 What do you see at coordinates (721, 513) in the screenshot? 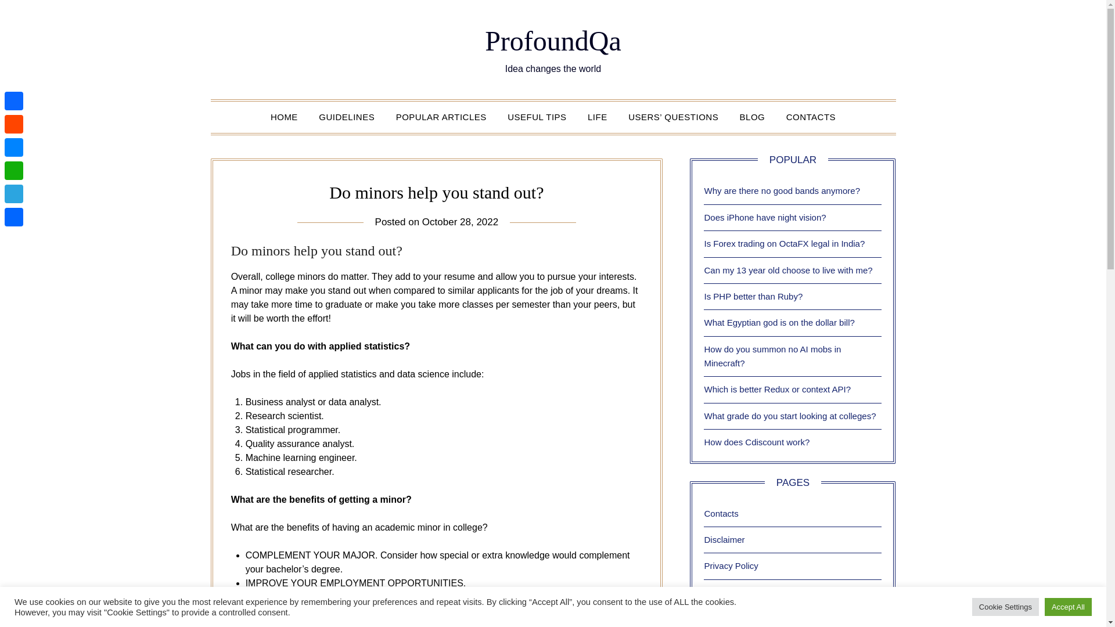
I see `Contacts` at bounding box center [721, 513].